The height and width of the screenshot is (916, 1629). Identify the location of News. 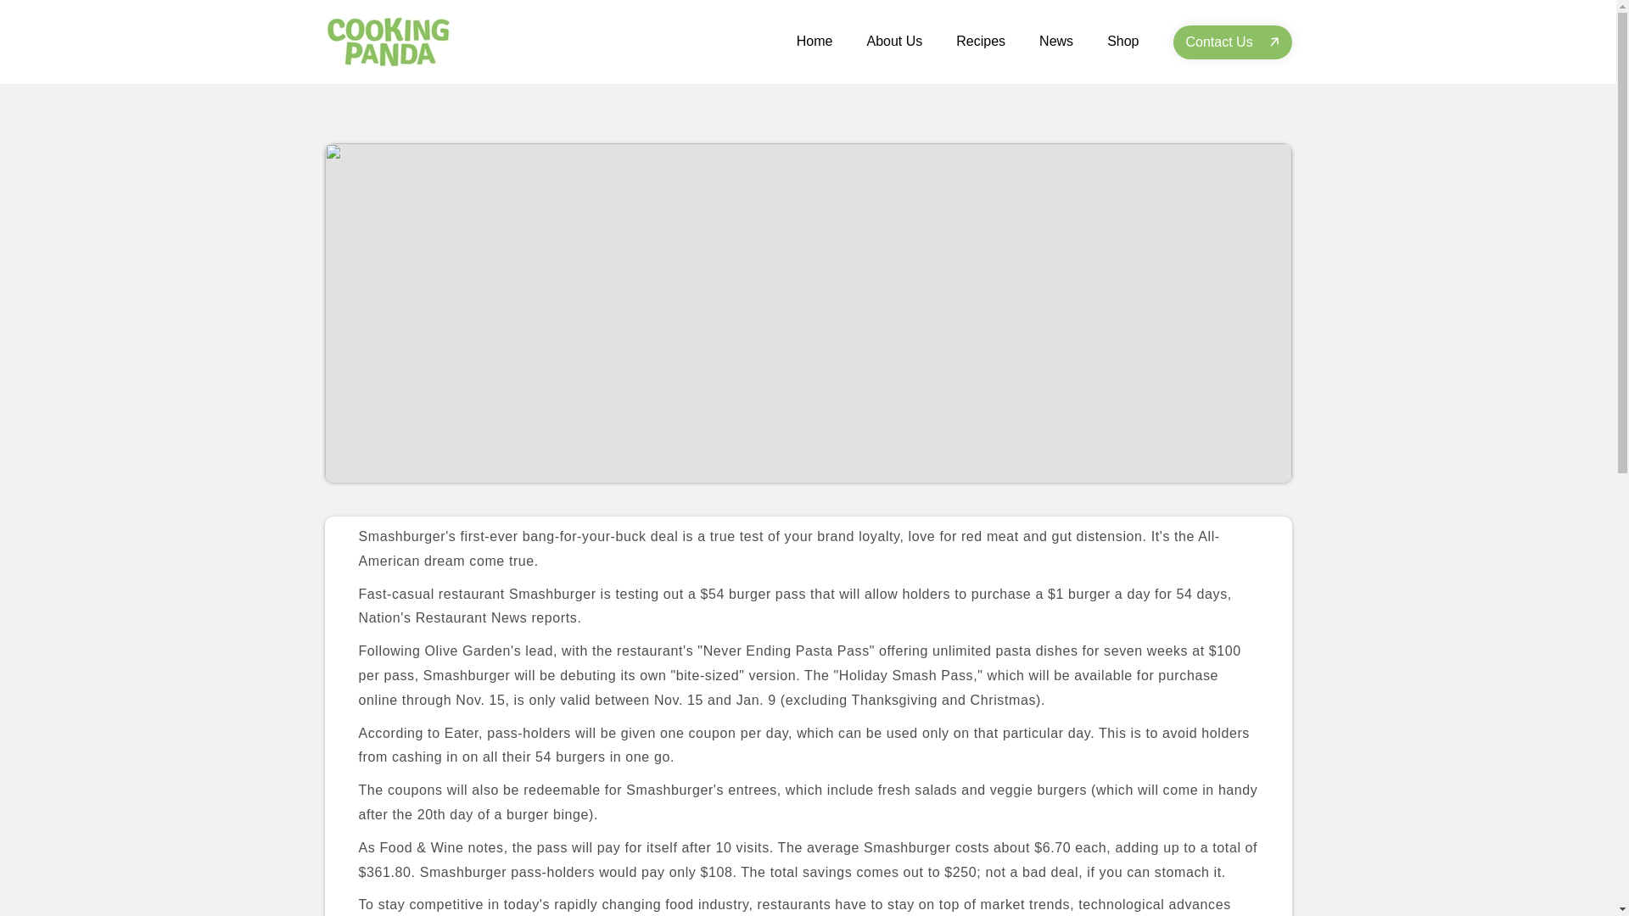
(1055, 41).